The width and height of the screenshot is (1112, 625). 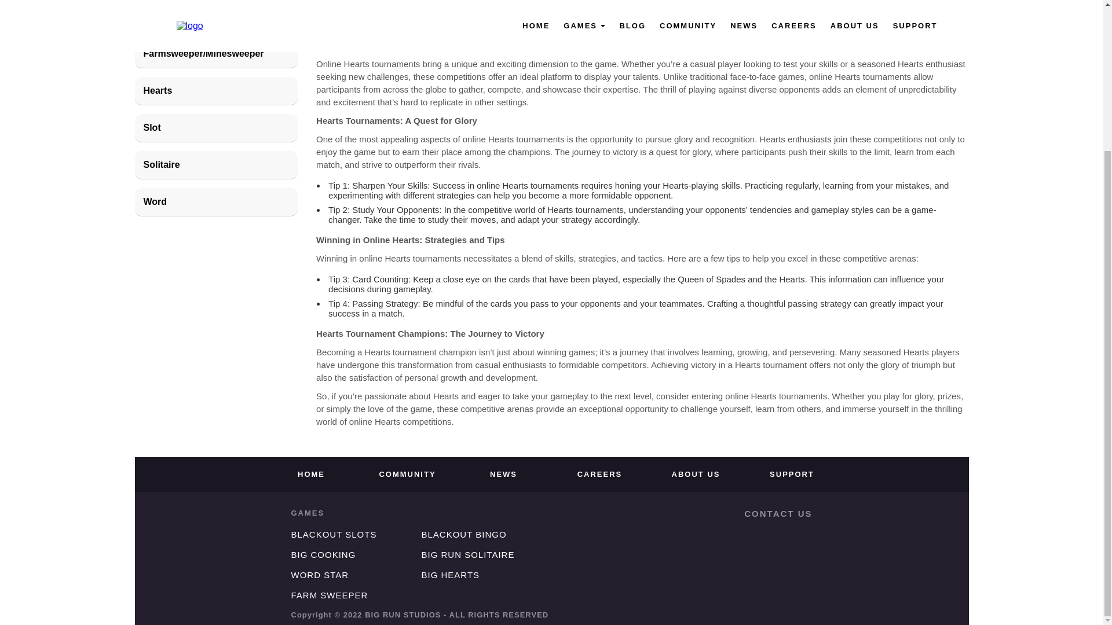 What do you see at coordinates (311, 475) in the screenshot?
I see `HOME` at bounding box center [311, 475].